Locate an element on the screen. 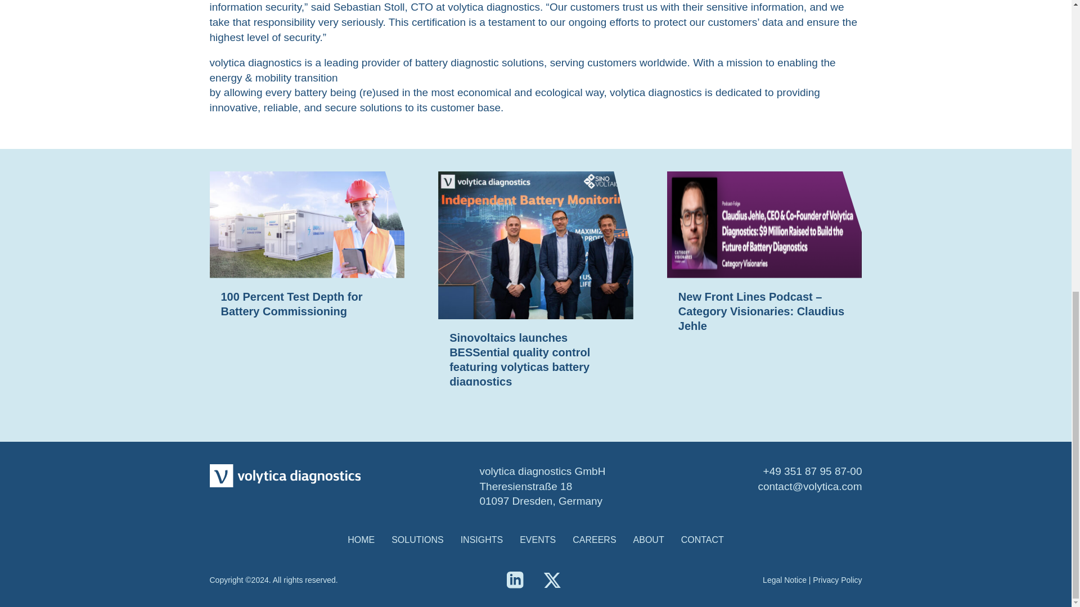 The width and height of the screenshot is (1080, 607). 100 Percent Test Depth for Battery Commissioning is located at coordinates (307, 224).